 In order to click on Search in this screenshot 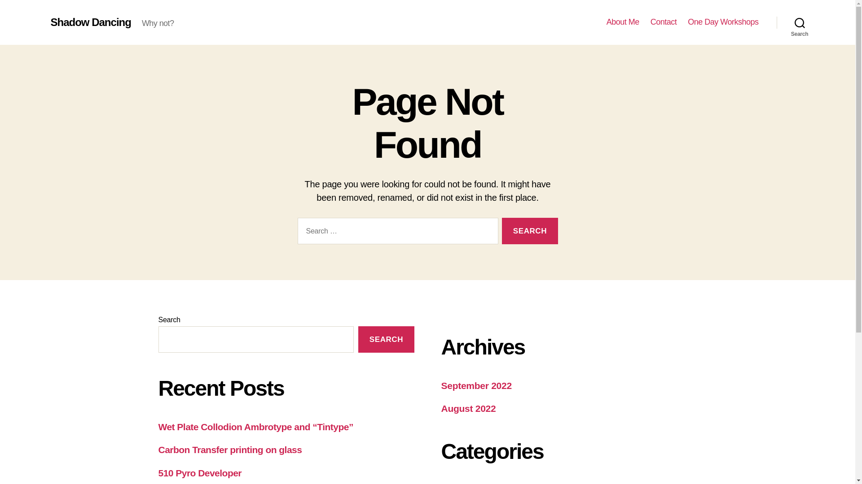, I will do `click(530, 231)`.